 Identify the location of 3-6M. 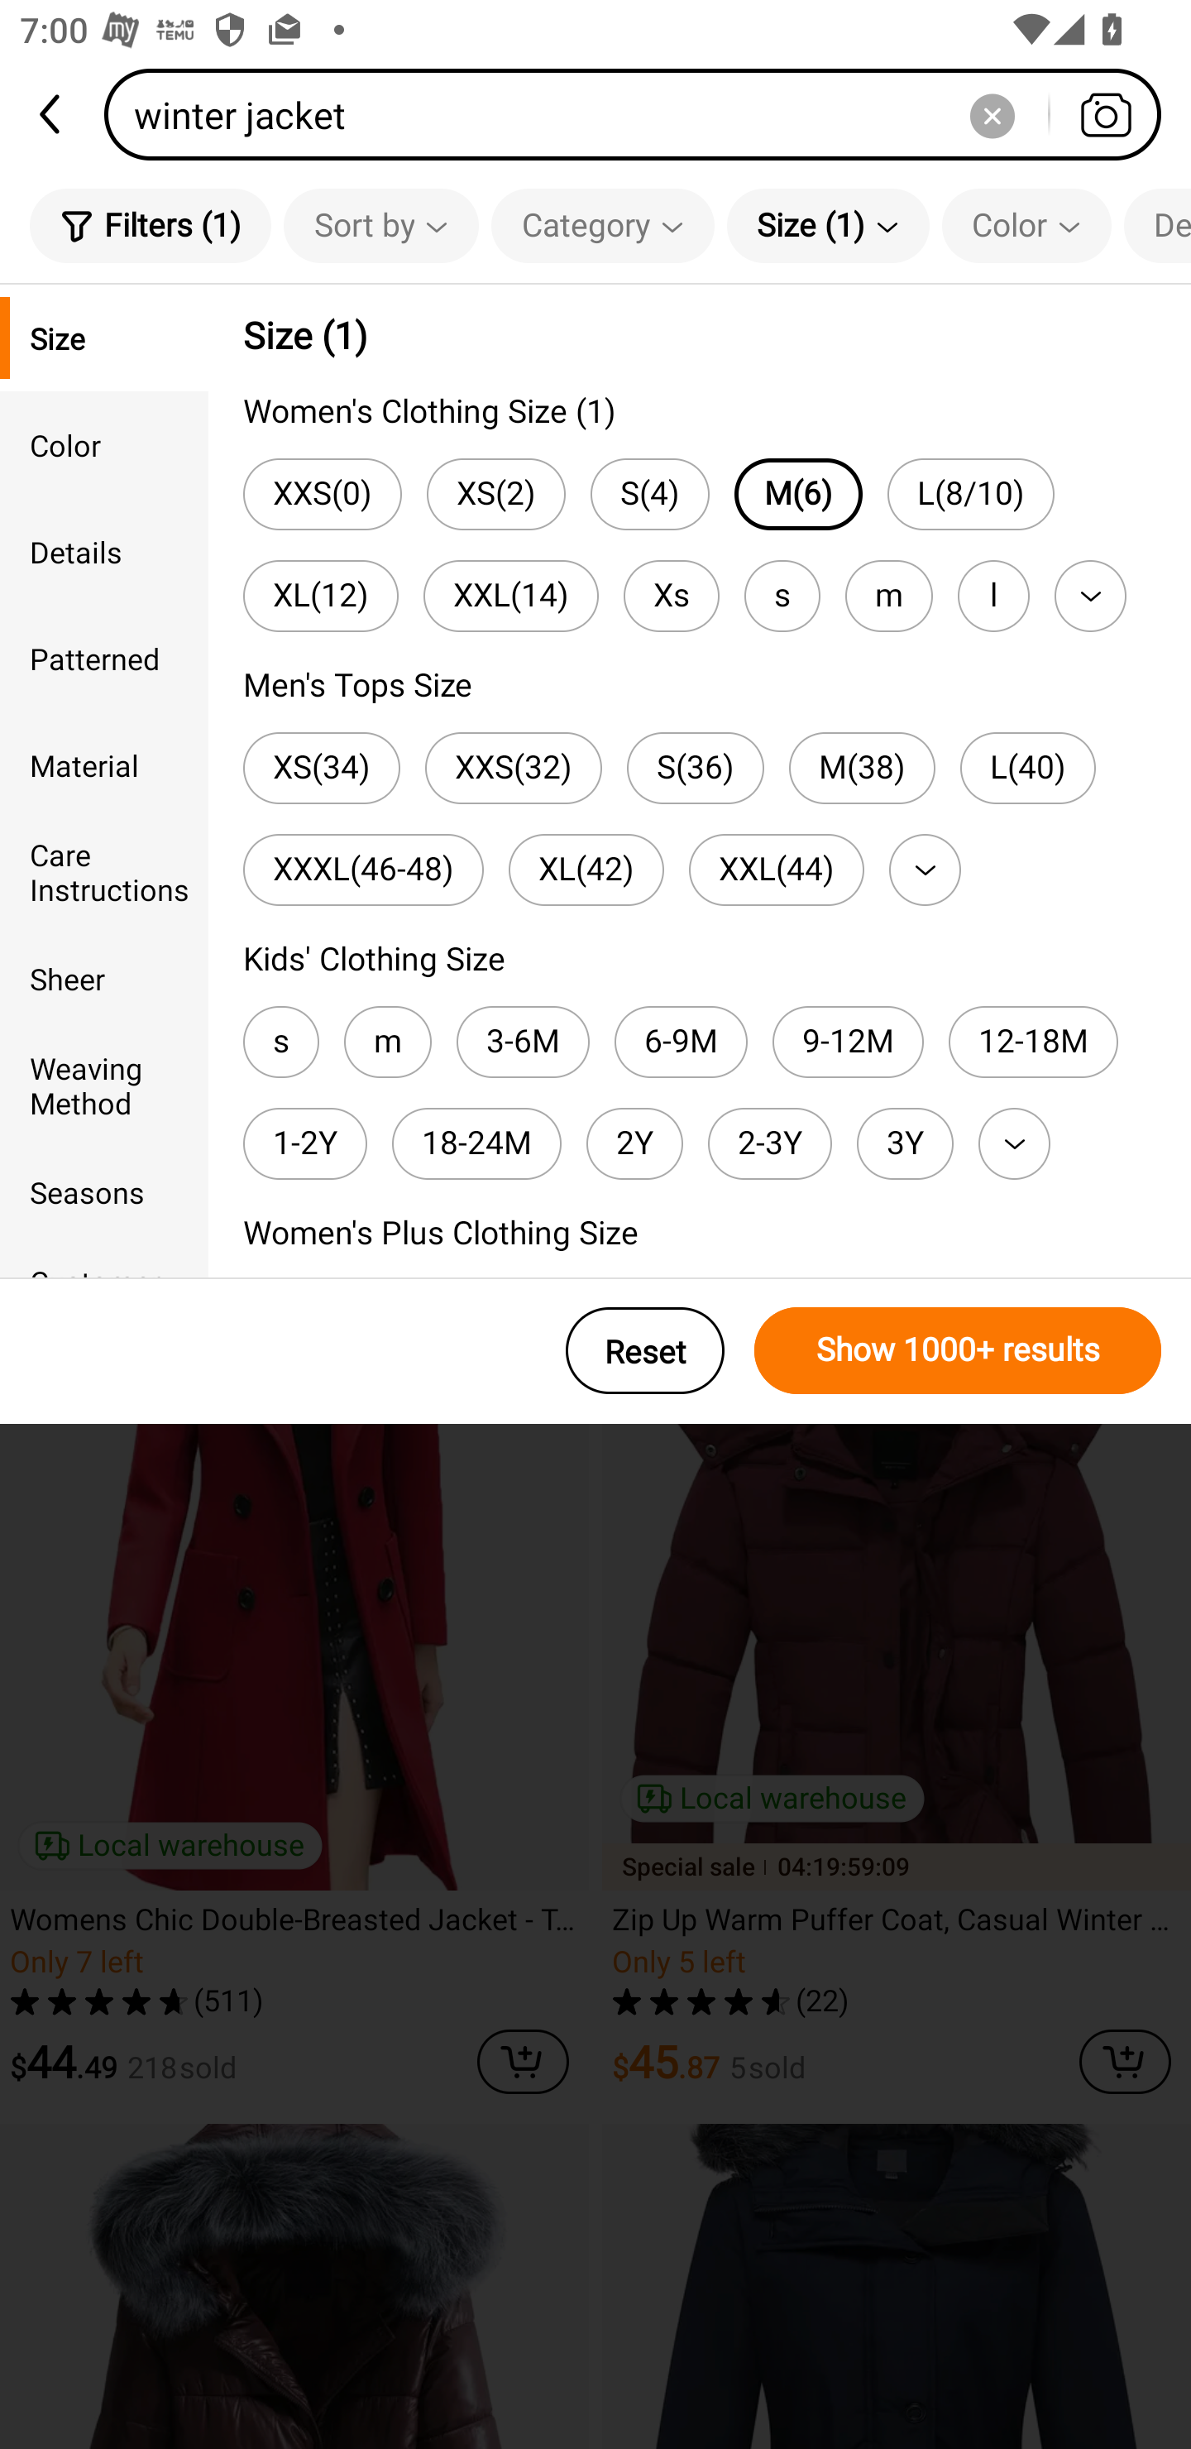
(523, 1042).